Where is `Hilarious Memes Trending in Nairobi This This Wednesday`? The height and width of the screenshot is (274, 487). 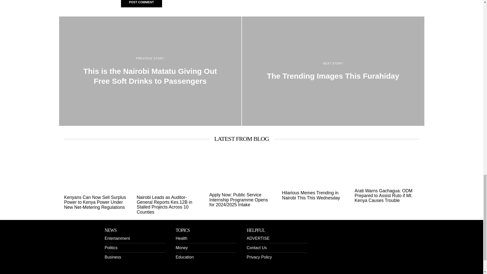 Hilarious Memes Trending in Nairobi This This Wednesday is located at coordinates (314, 195).